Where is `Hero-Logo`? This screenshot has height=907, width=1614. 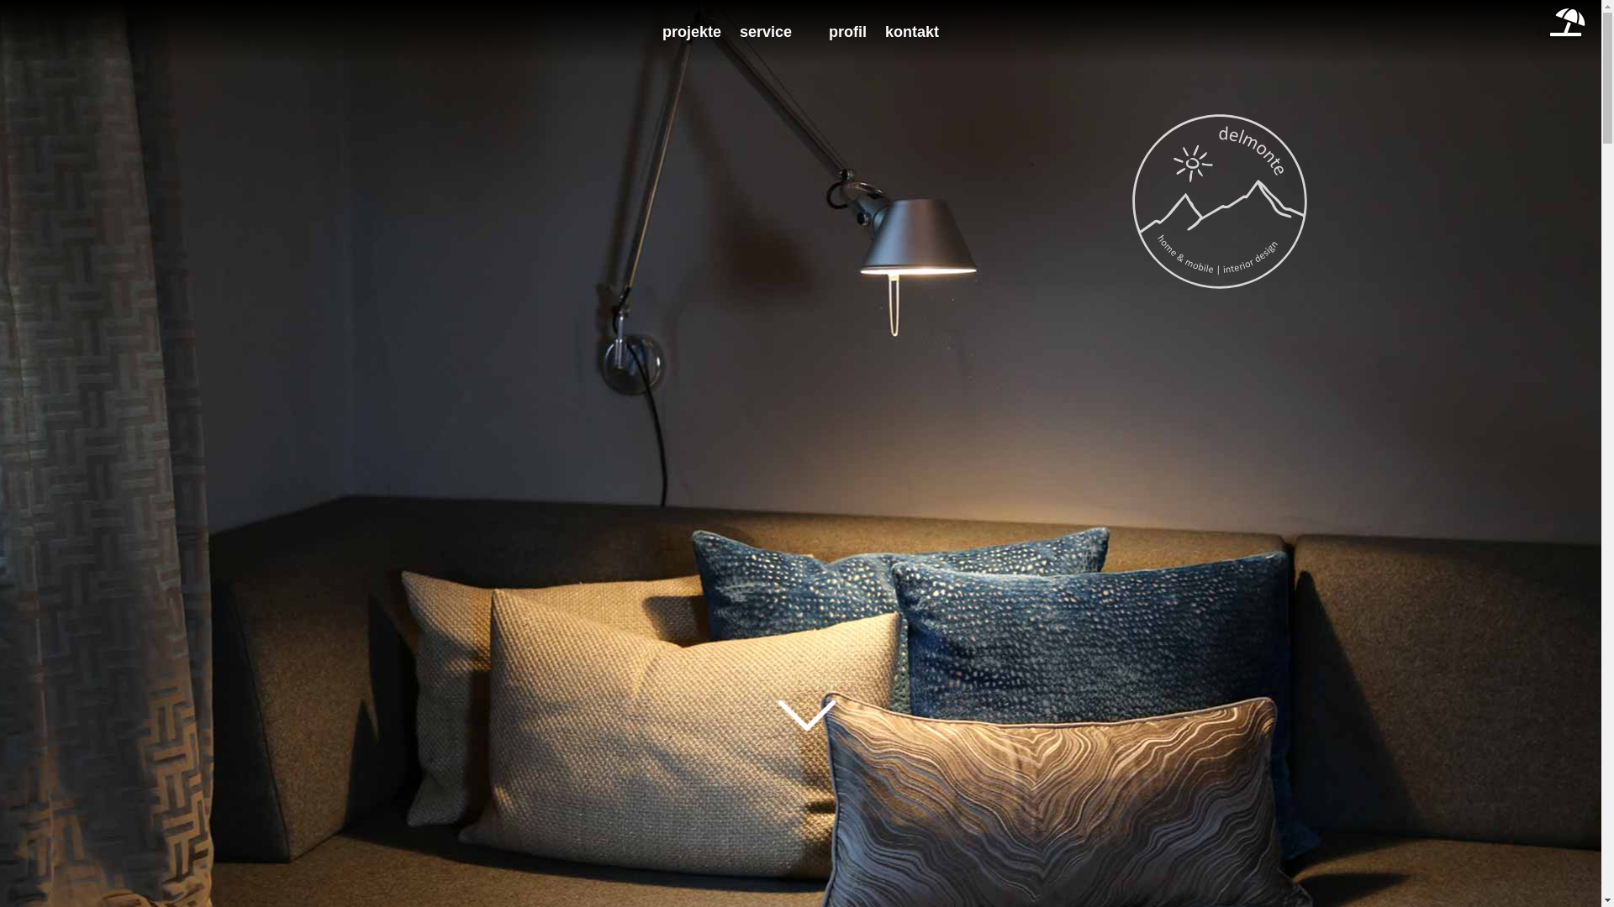 Hero-Logo is located at coordinates (1220, 202).